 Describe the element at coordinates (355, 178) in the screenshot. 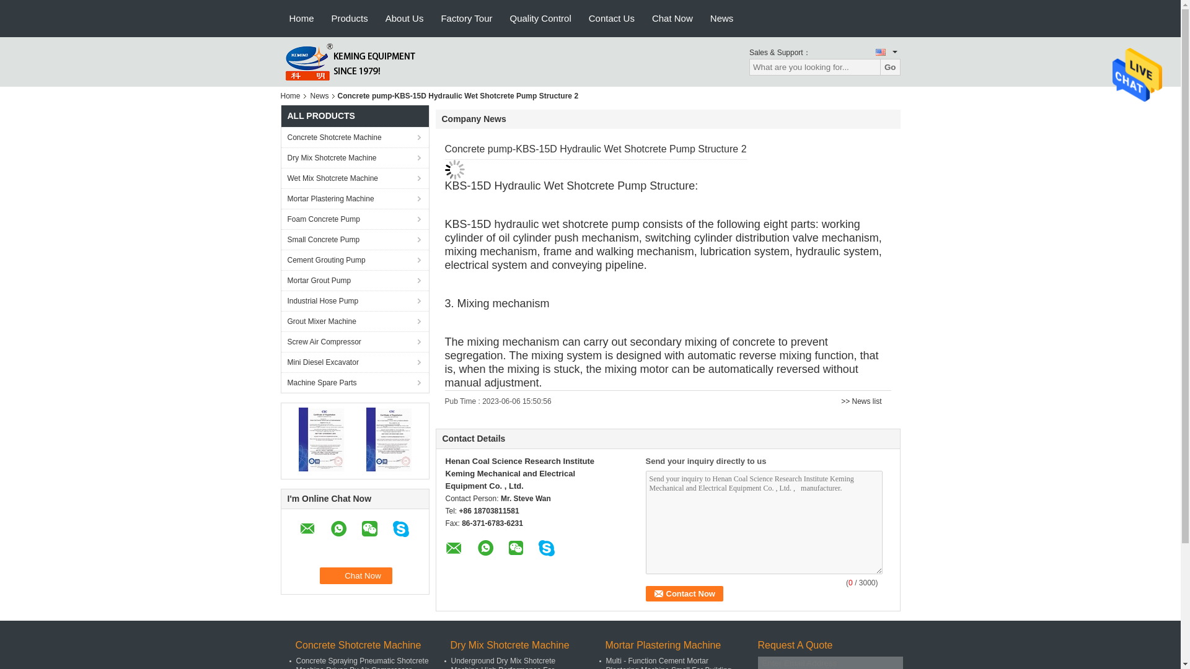

I see `Wet Mix Shotcrete Machine` at that location.